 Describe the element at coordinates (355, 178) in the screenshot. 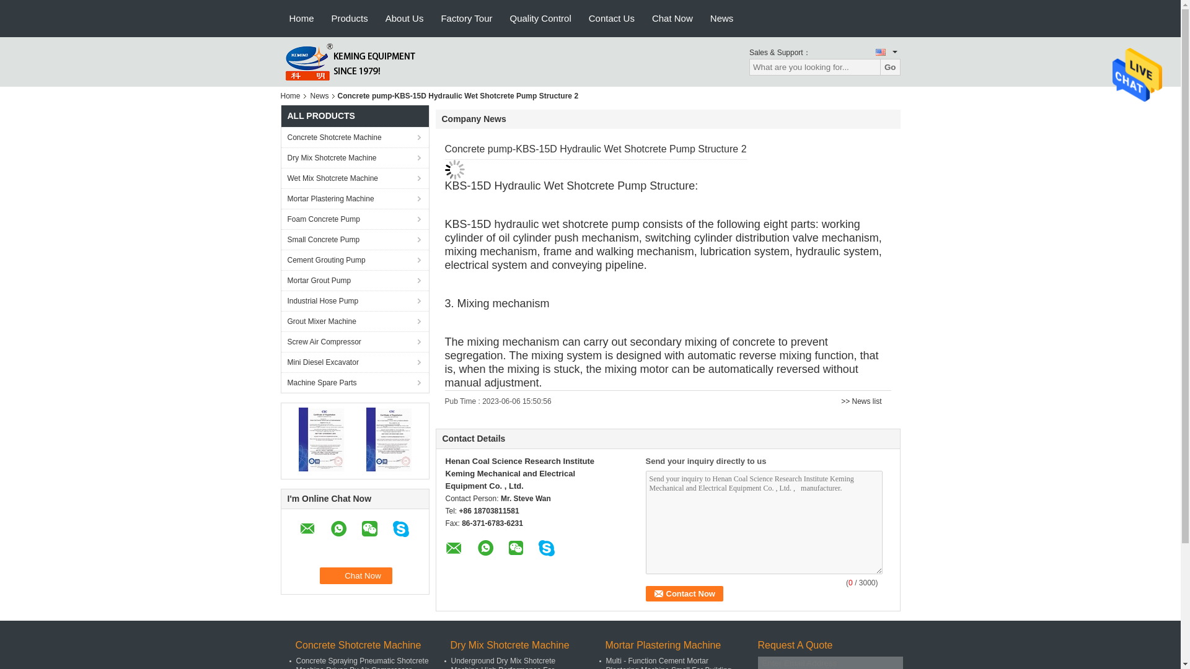

I see `Wet Mix Shotcrete Machine` at that location.